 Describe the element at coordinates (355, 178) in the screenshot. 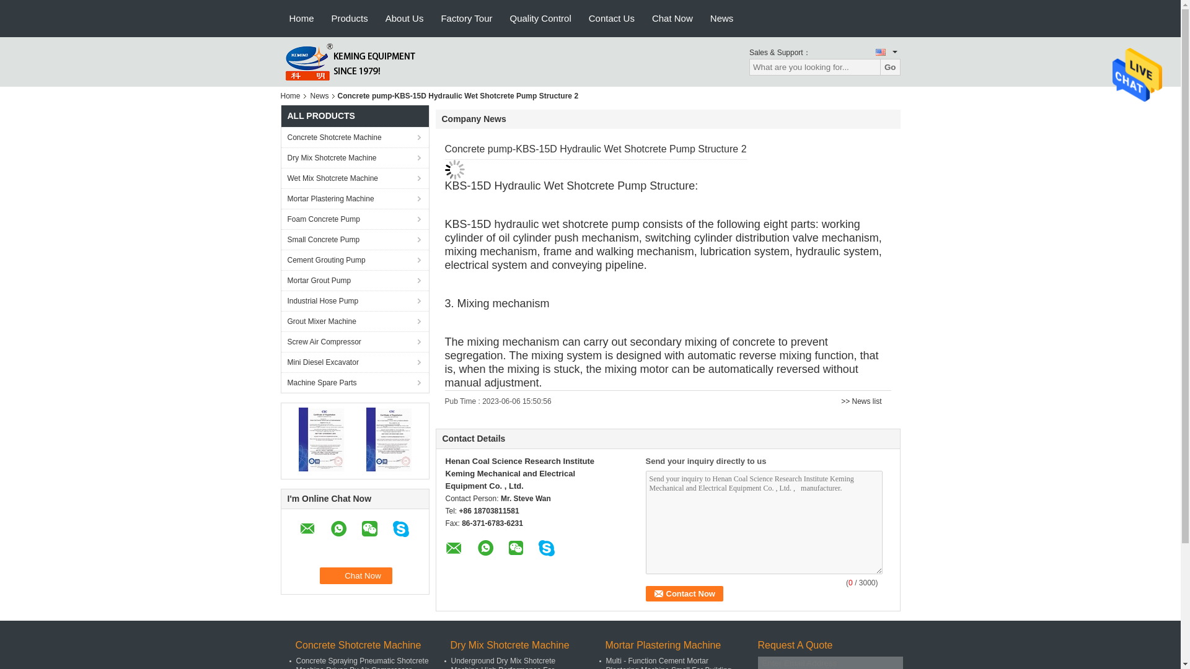

I see `Wet Mix Shotcrete Machine` at that location.